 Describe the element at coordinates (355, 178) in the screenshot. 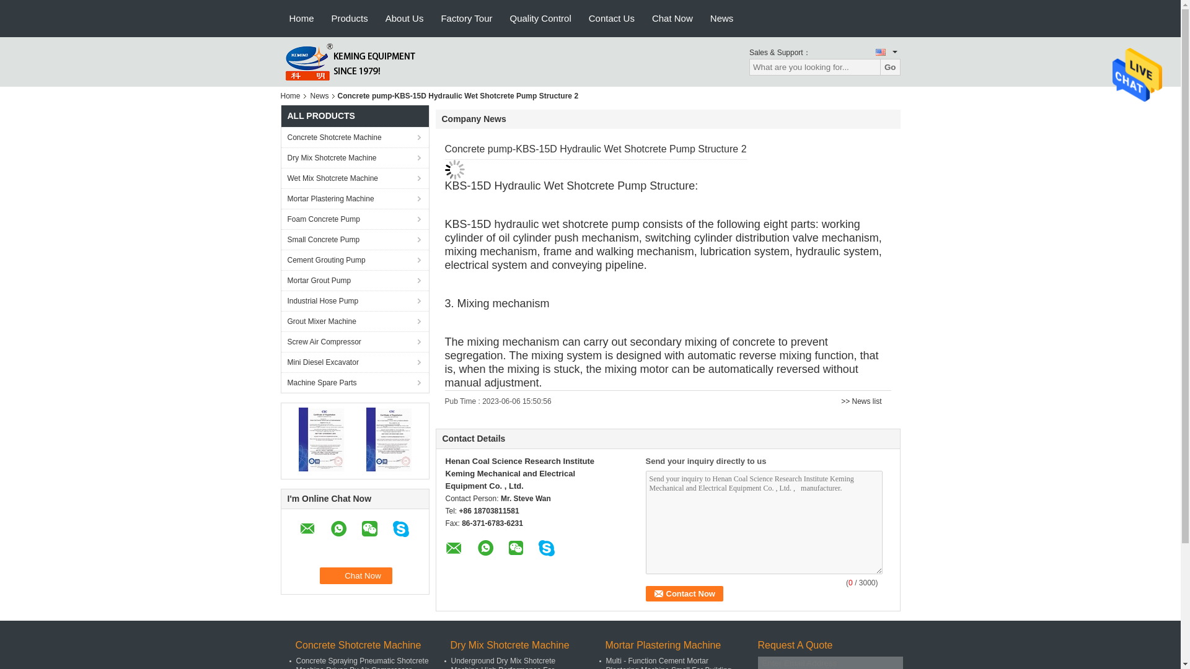

I see `Wet Mix Shotcrete Machine` at that location.